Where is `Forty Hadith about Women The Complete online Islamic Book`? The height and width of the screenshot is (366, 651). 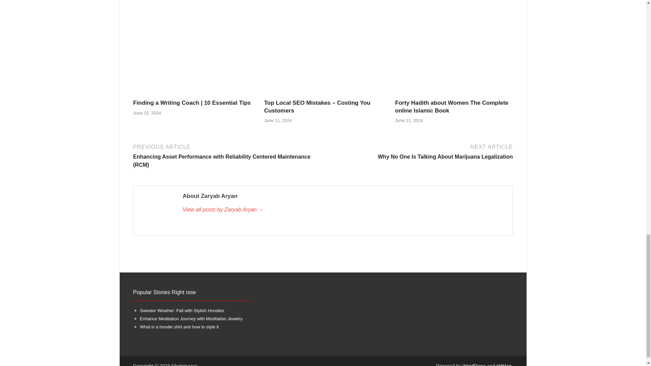 Forty Hadith about Women The Complete online Islamic Book is located at coordinates (454, 95).